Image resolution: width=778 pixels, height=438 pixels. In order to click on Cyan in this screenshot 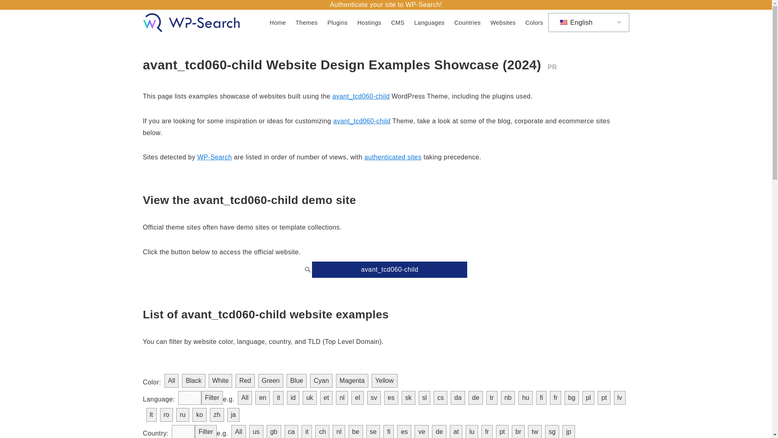, I will do `click(321, 380)`.